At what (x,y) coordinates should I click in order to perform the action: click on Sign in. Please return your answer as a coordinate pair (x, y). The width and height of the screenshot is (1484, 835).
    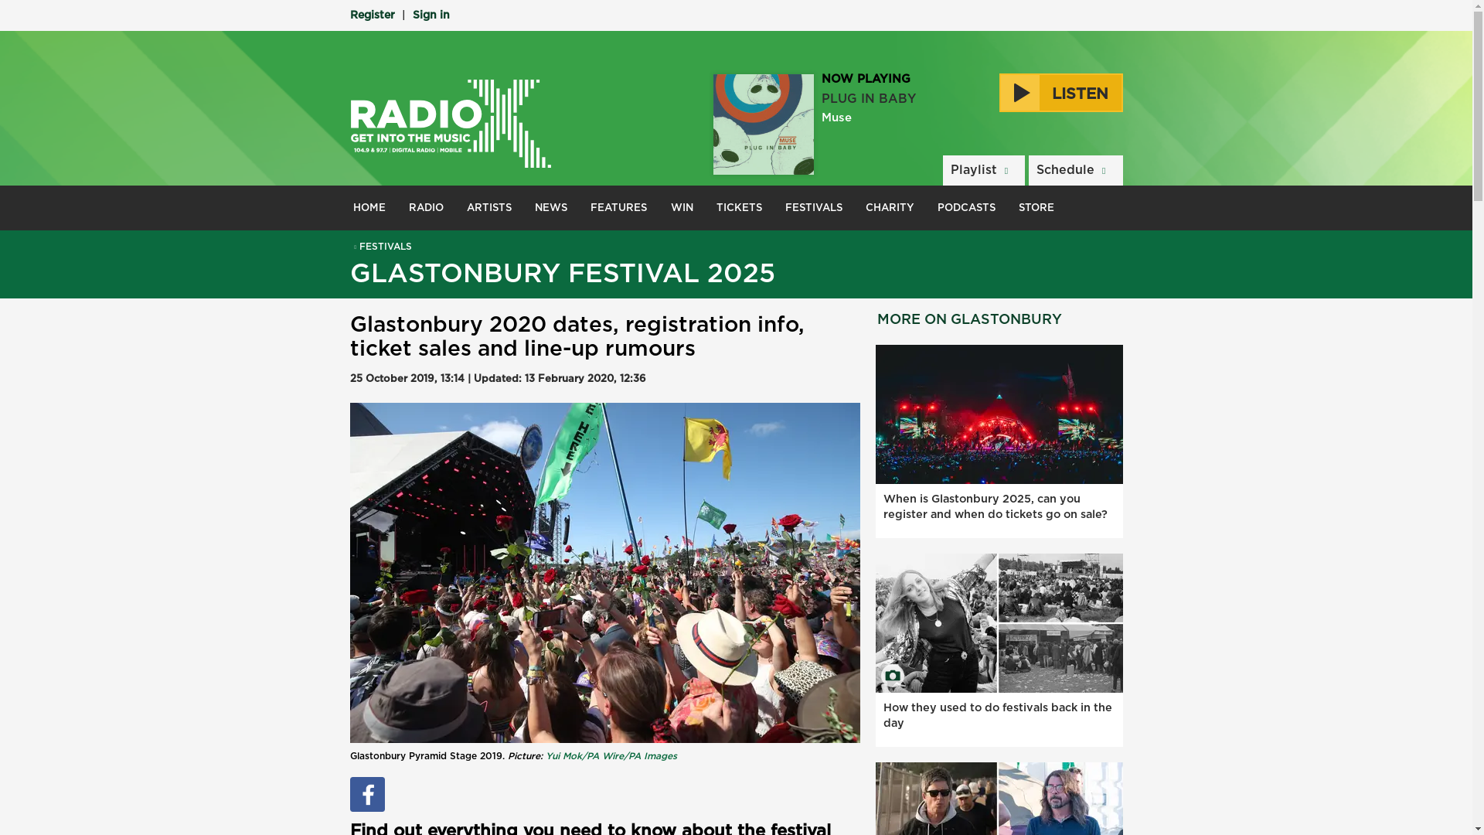
    Looking at the image, I should click on (431, 15).